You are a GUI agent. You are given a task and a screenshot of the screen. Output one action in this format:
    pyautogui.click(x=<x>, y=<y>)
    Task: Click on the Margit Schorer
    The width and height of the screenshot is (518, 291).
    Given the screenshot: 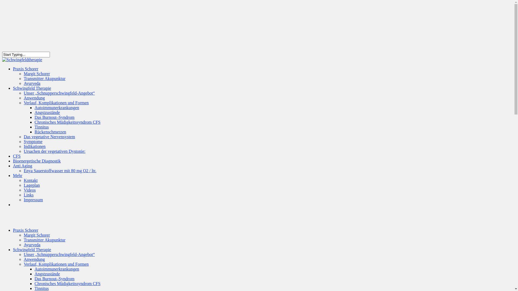 What is the action you would take?
    pyautogui.click(x=37, y=74)
    